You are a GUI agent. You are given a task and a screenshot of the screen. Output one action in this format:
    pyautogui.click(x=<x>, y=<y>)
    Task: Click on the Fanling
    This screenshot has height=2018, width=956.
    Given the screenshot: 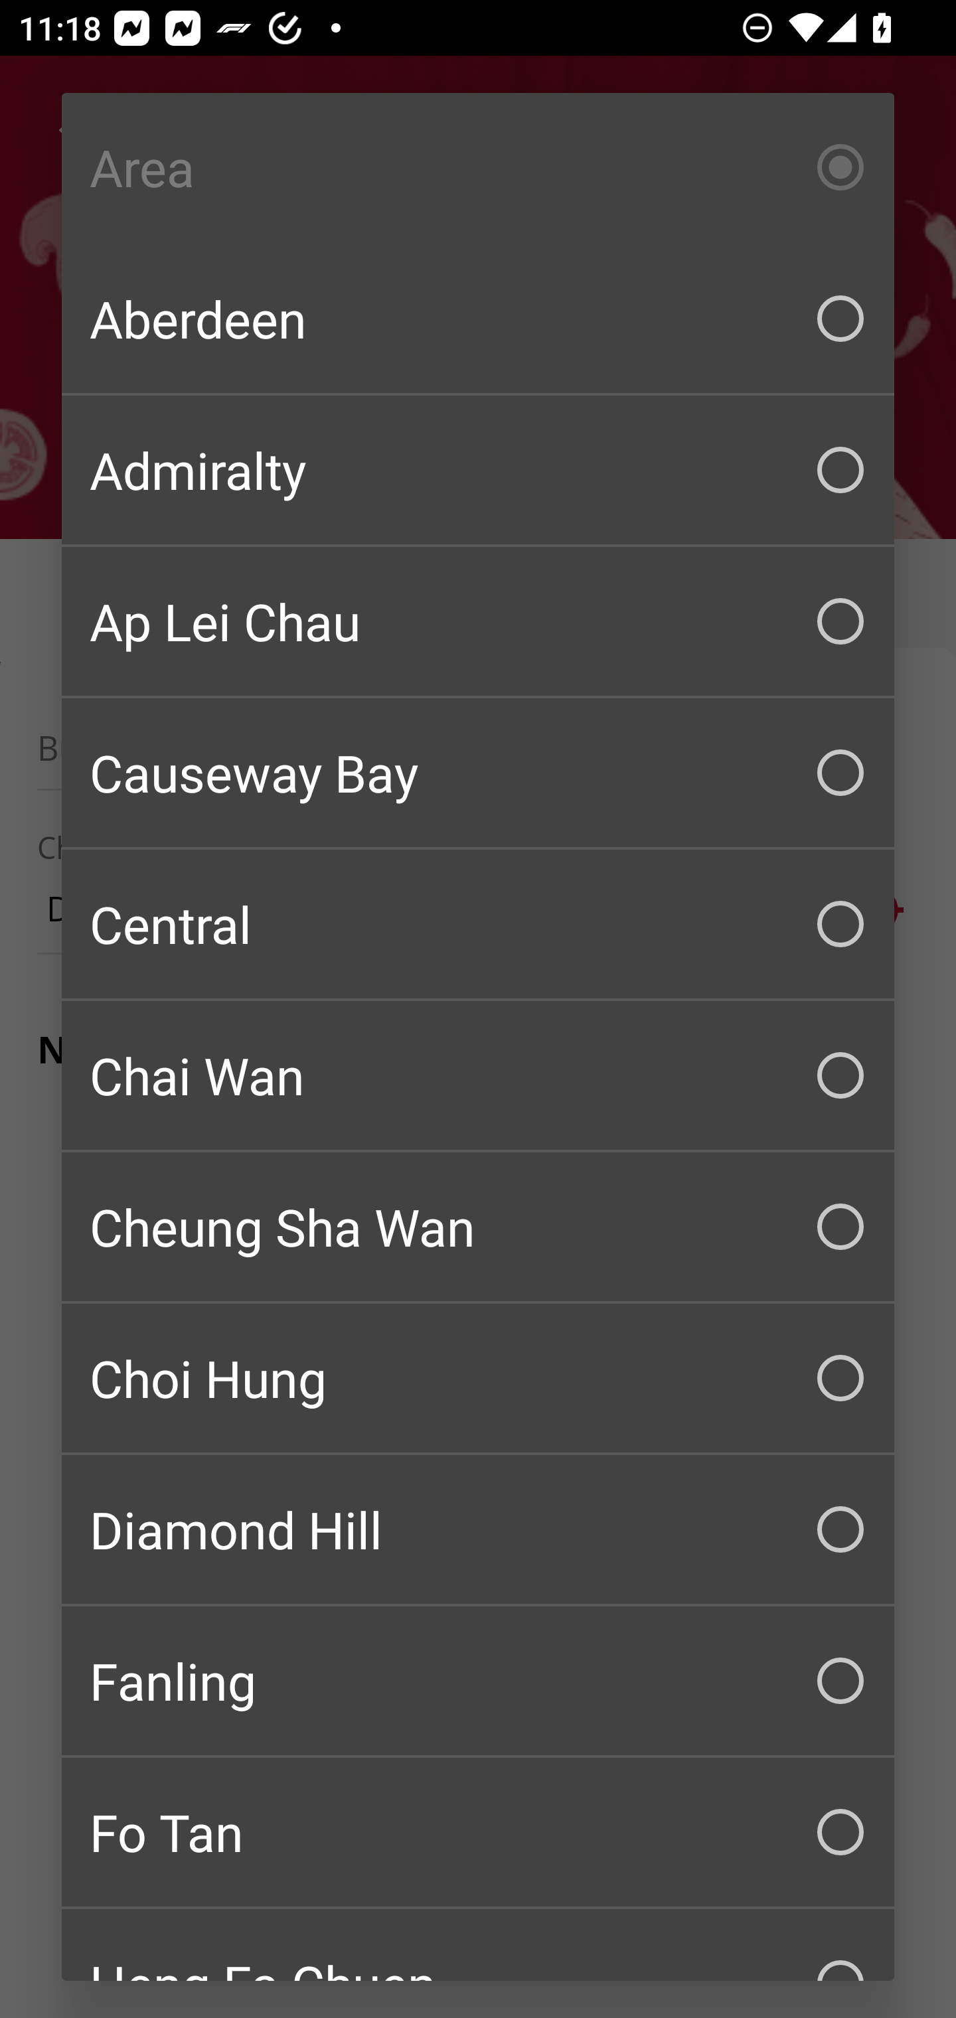 What is the action you would take?
    pyautogui.click(x=478, y=1681)
    